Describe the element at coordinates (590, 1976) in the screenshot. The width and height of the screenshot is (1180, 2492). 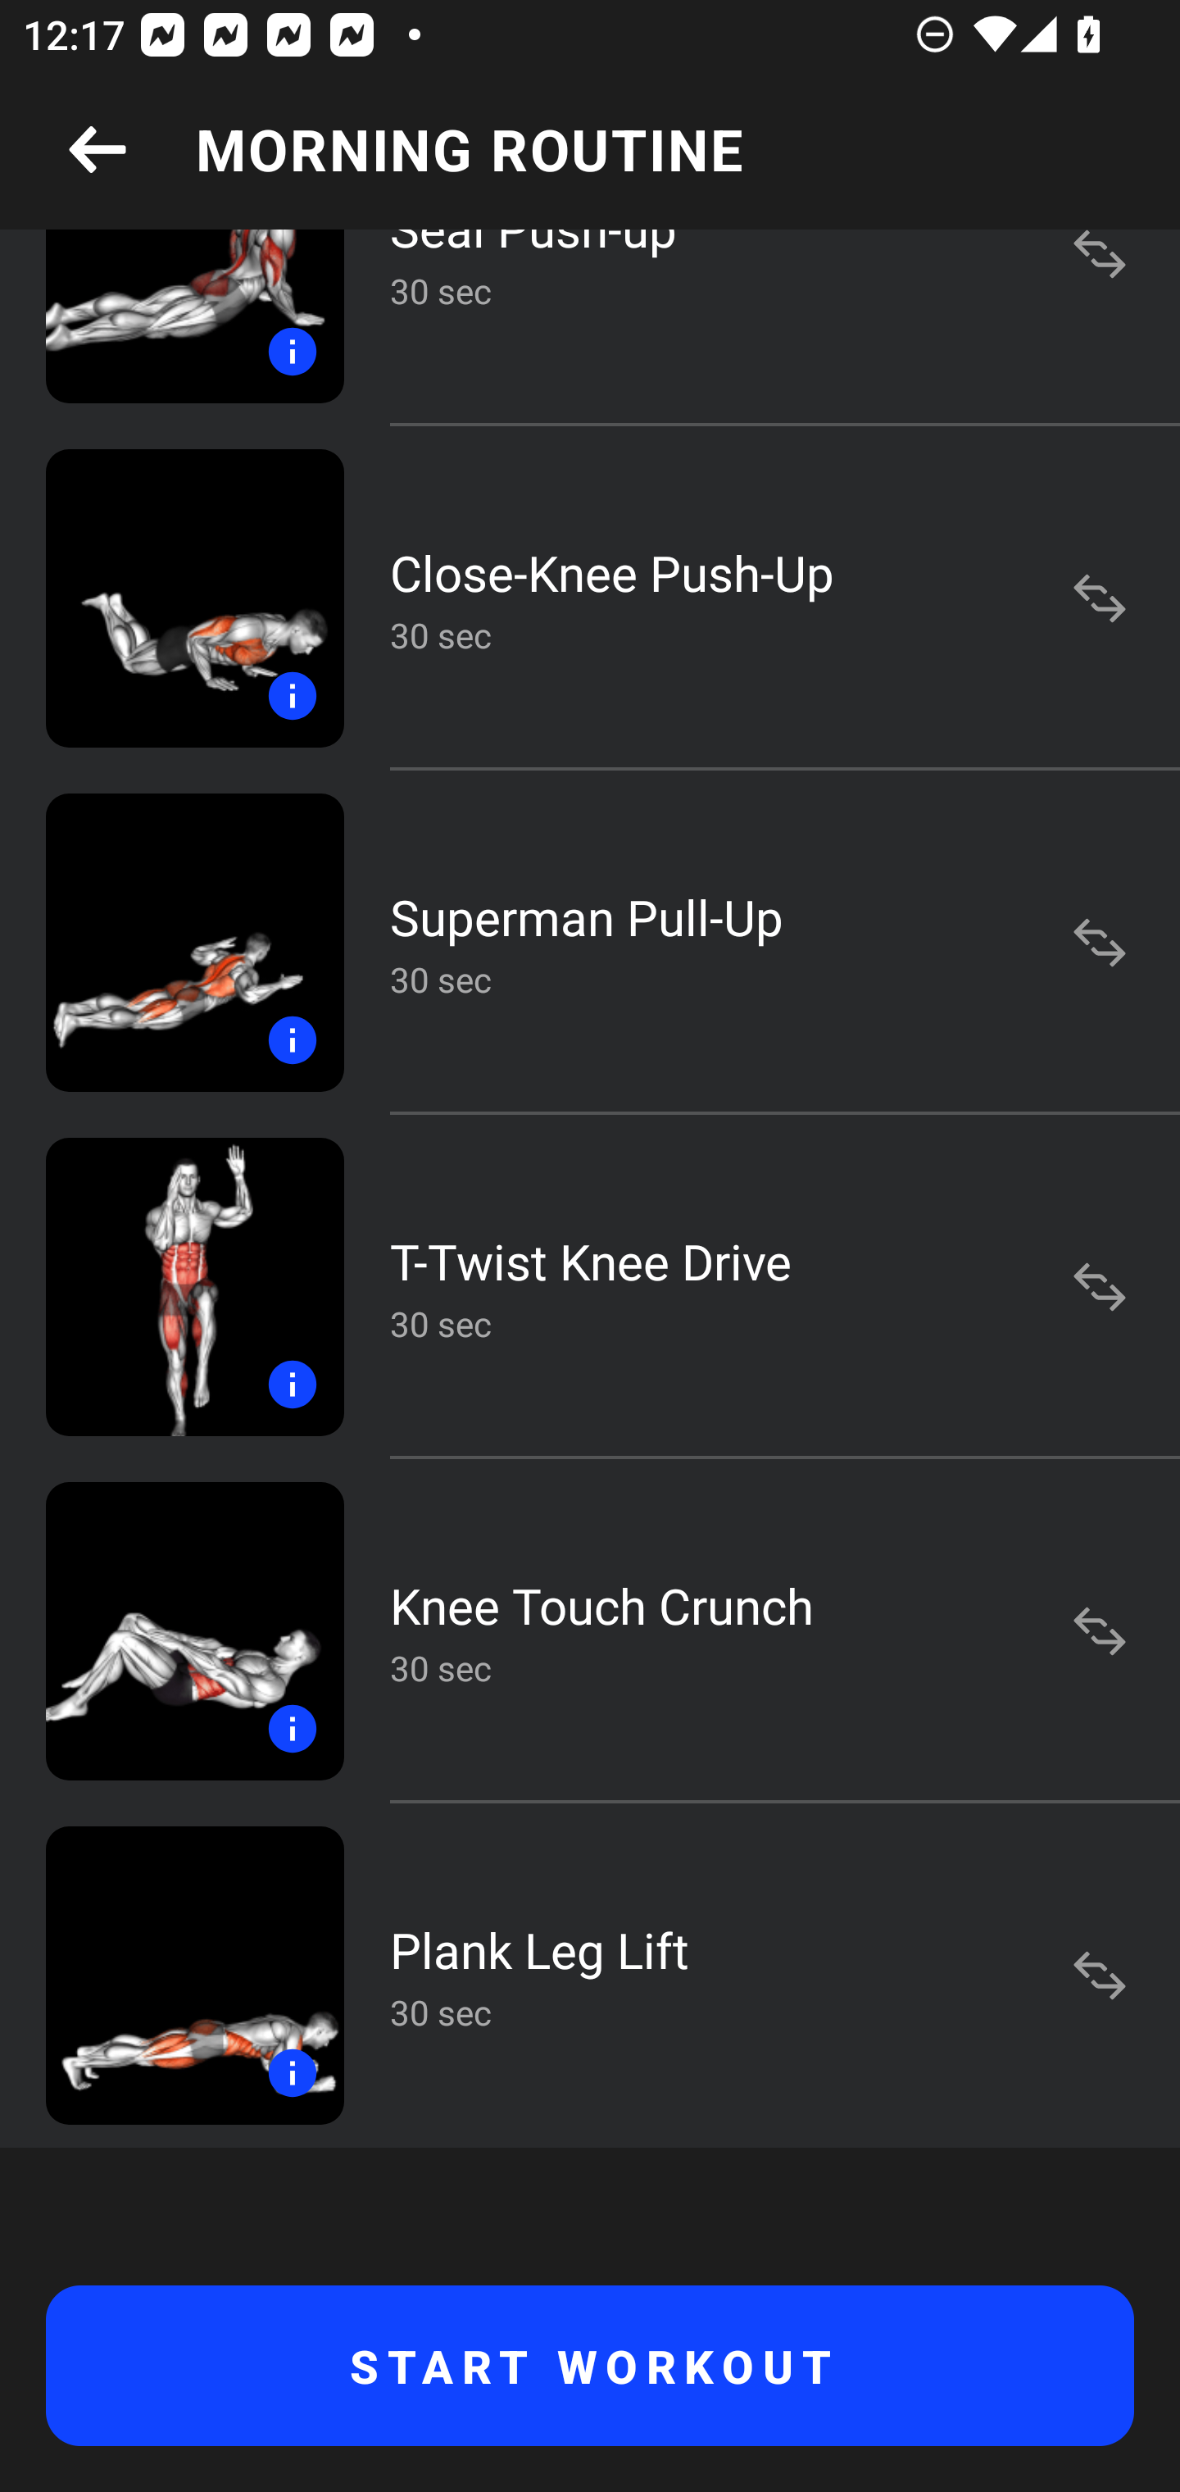
I see `Plank Leg Lift 30 sec` at that location.